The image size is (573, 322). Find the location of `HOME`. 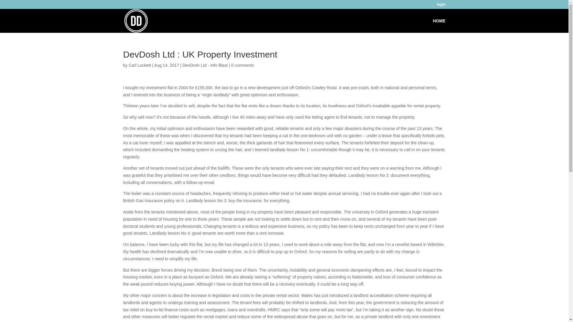

HOME is located at coordinates (439, 26).